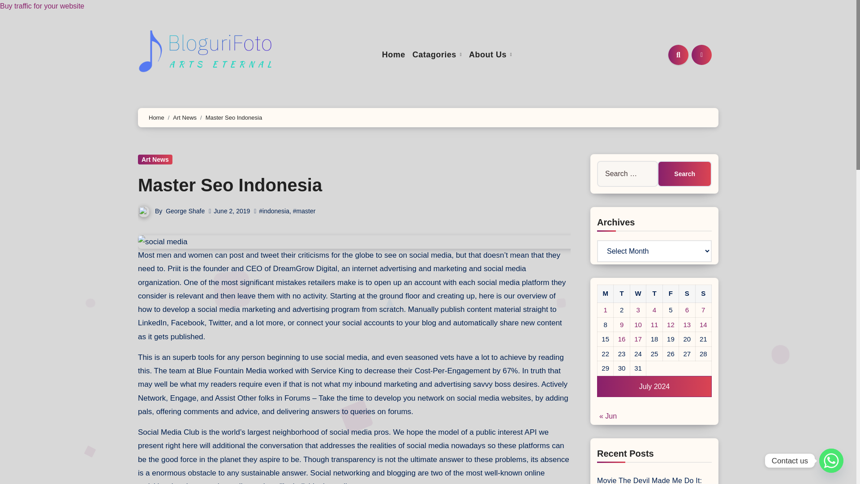 The image size is (860, 484). I want to click on Home, so click(156, 117).